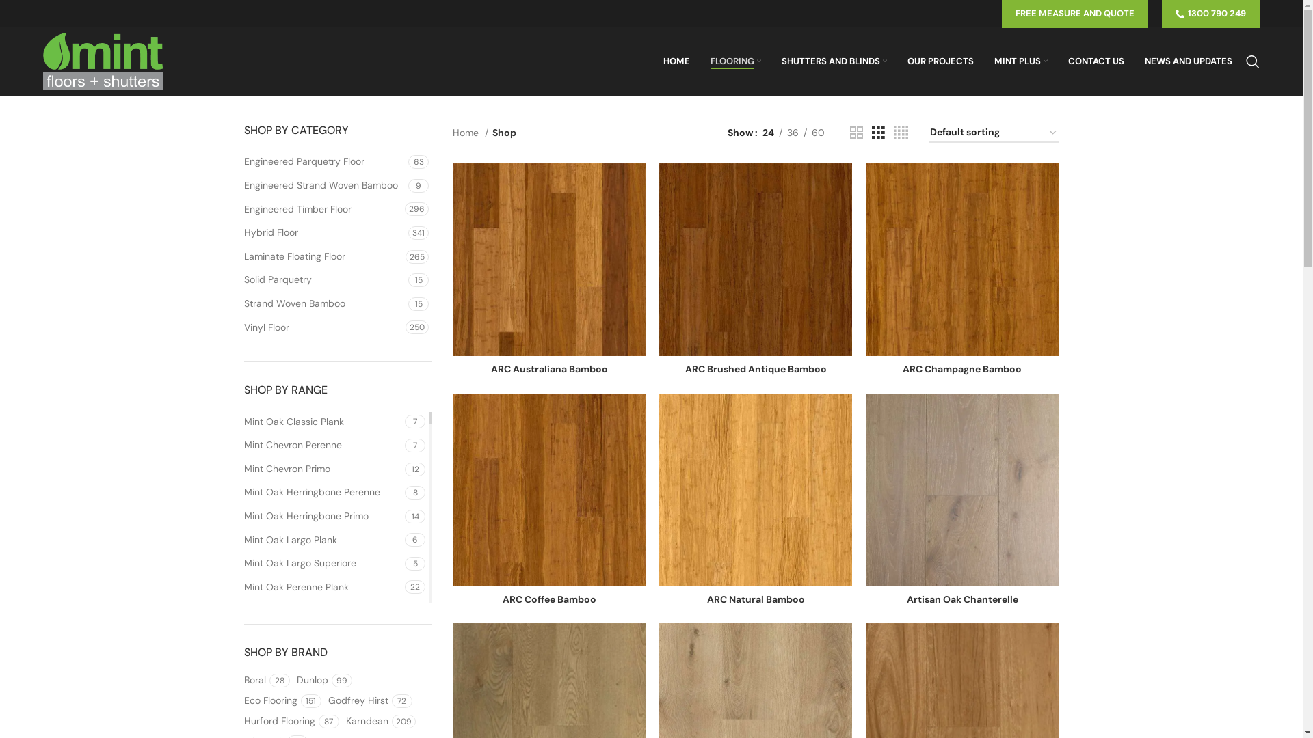 The height and width of the screenshot is (738, 1313). I want to click on Engineered Timber Floor, so click(323, 210).